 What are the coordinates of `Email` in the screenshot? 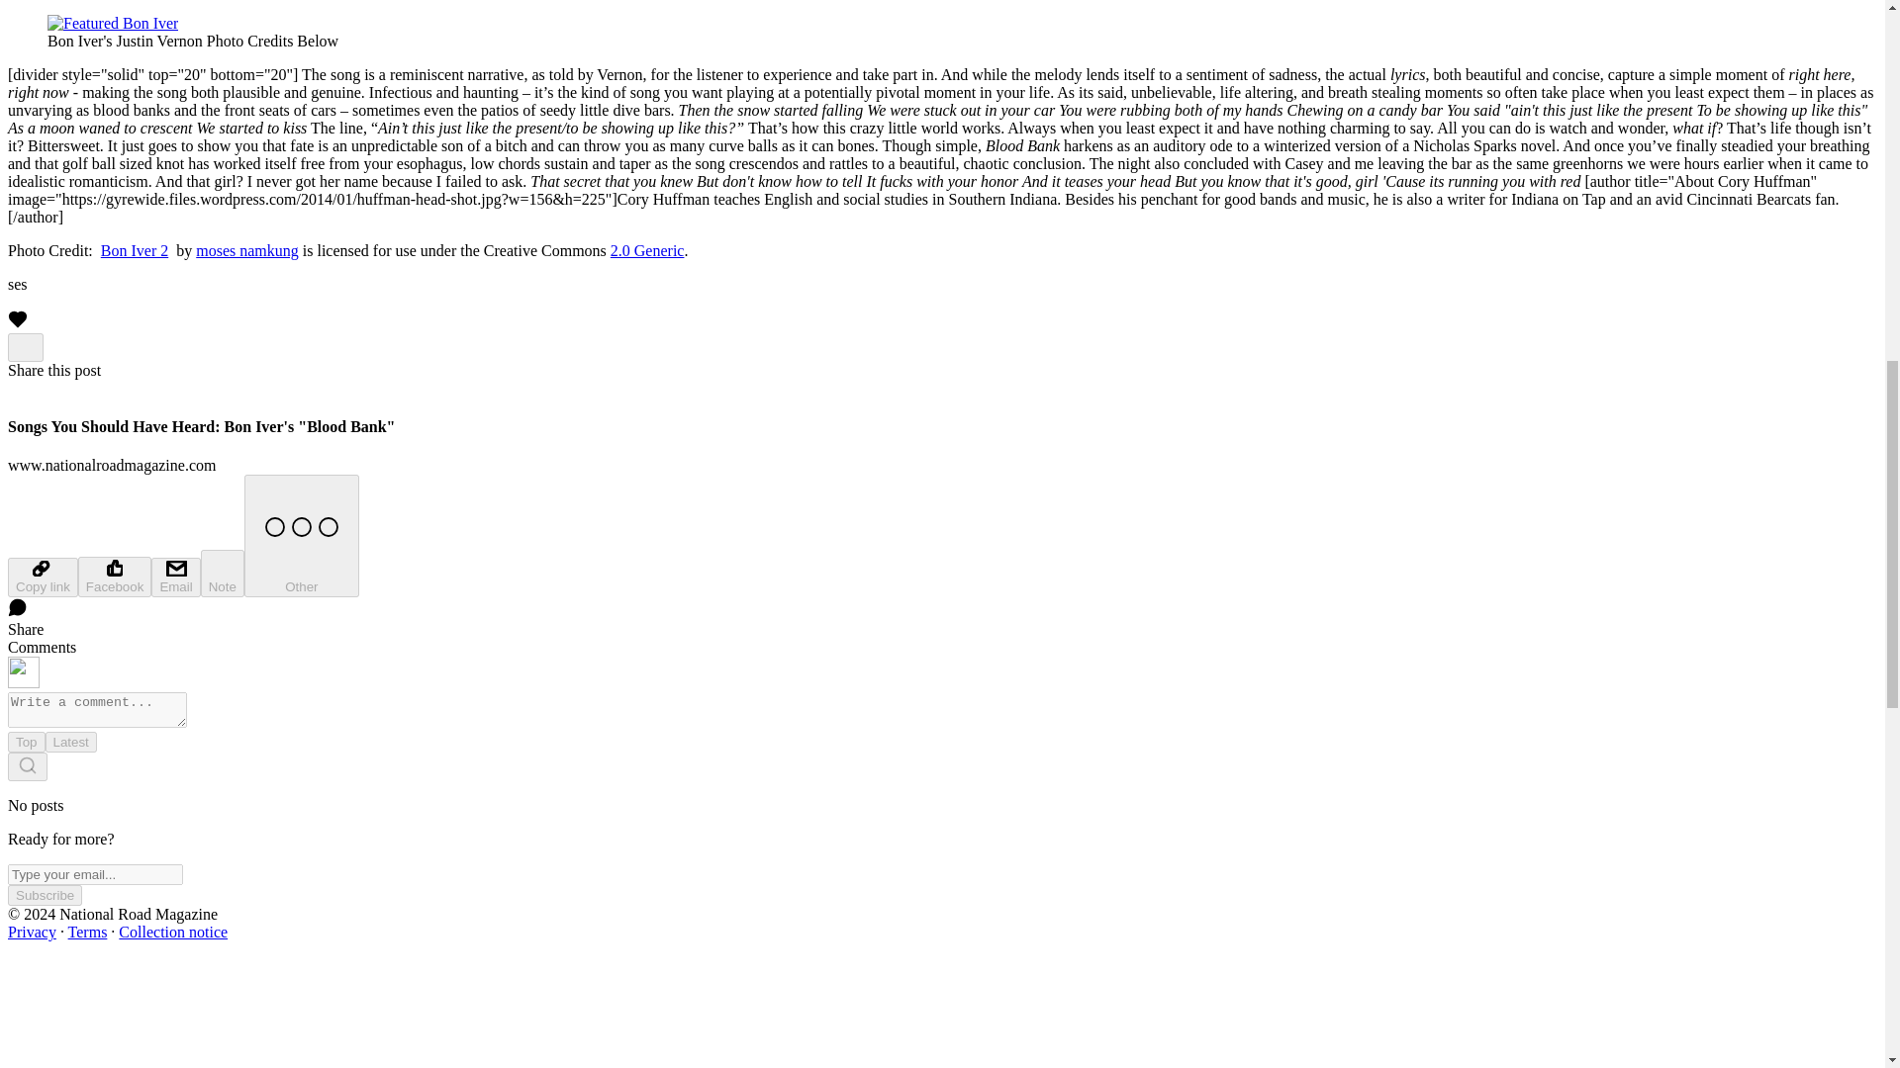 It's located at (175, 577).